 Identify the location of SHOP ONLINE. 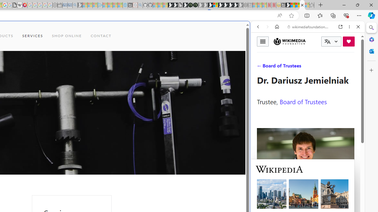
(67, 36).